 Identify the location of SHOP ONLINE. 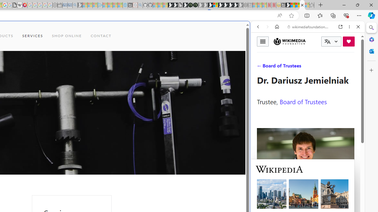
(67, 36).